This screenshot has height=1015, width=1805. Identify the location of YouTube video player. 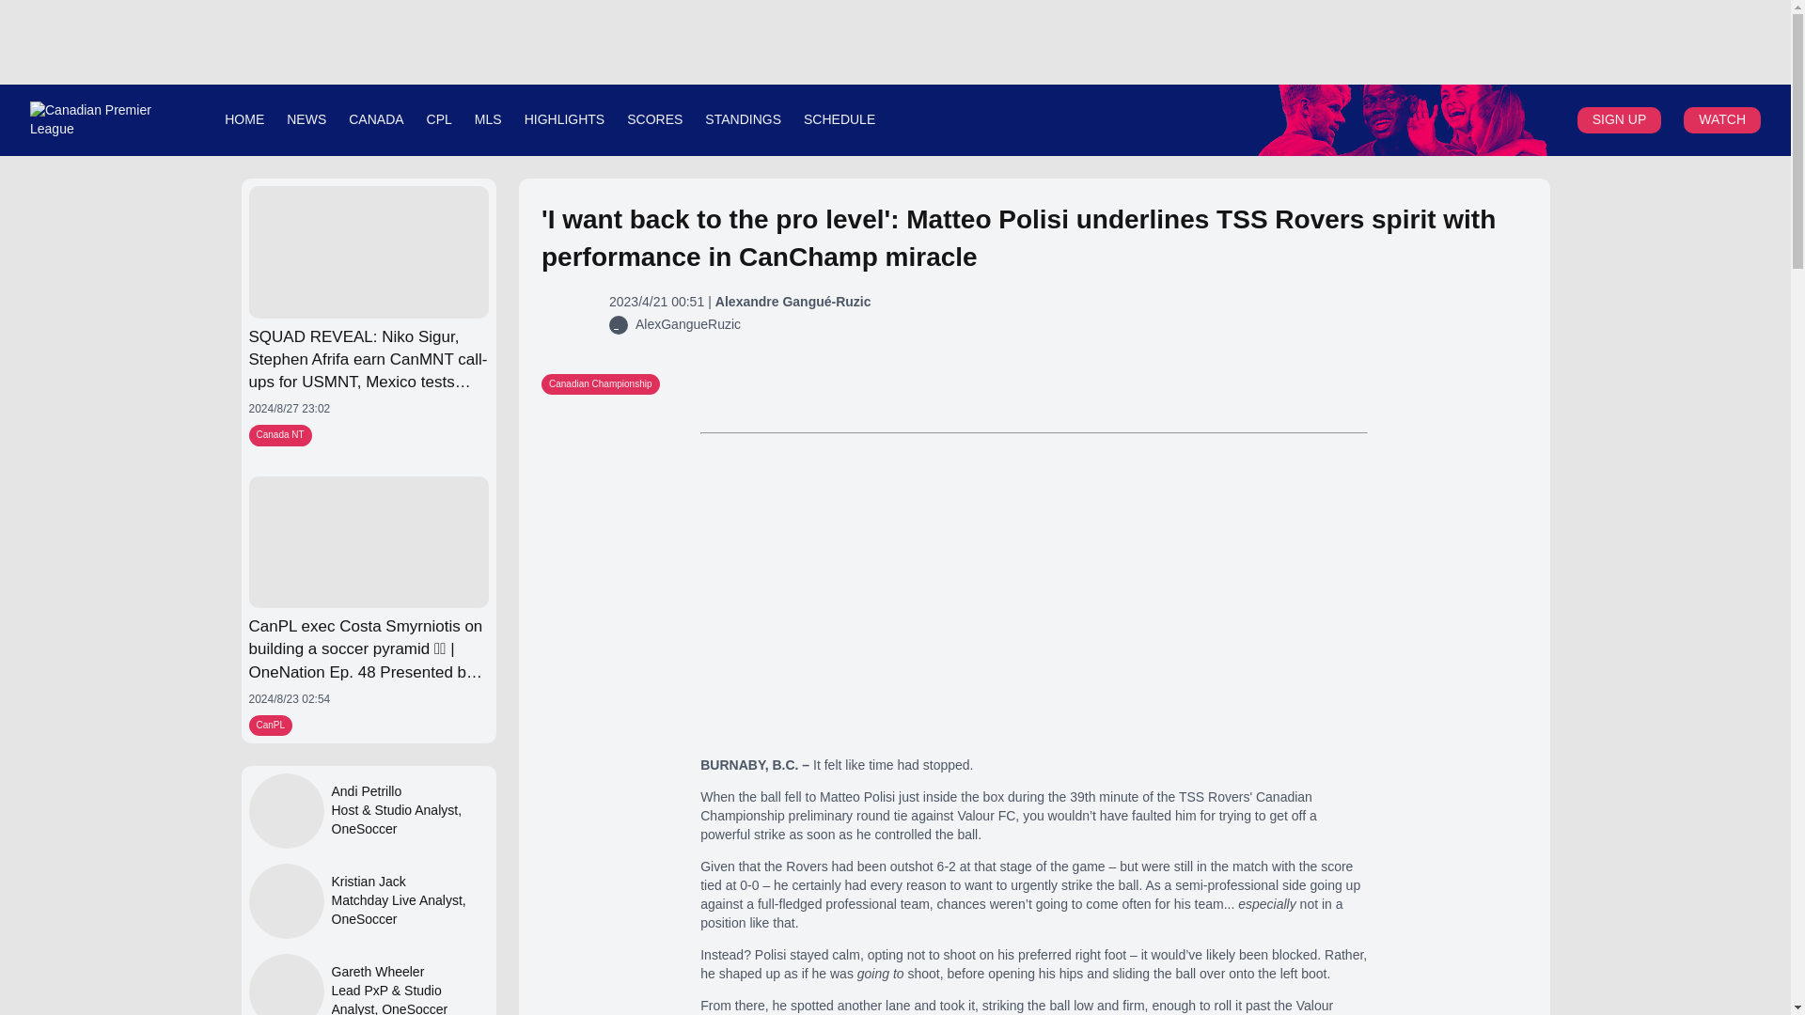
(1034, 595).